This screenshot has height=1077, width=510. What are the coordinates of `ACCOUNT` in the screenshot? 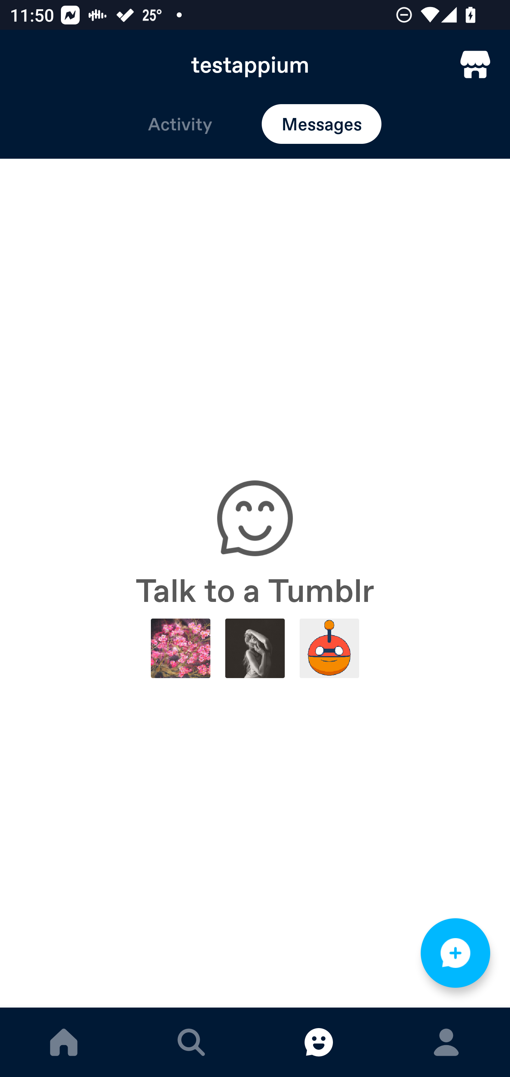 It's located at (446, 1042).